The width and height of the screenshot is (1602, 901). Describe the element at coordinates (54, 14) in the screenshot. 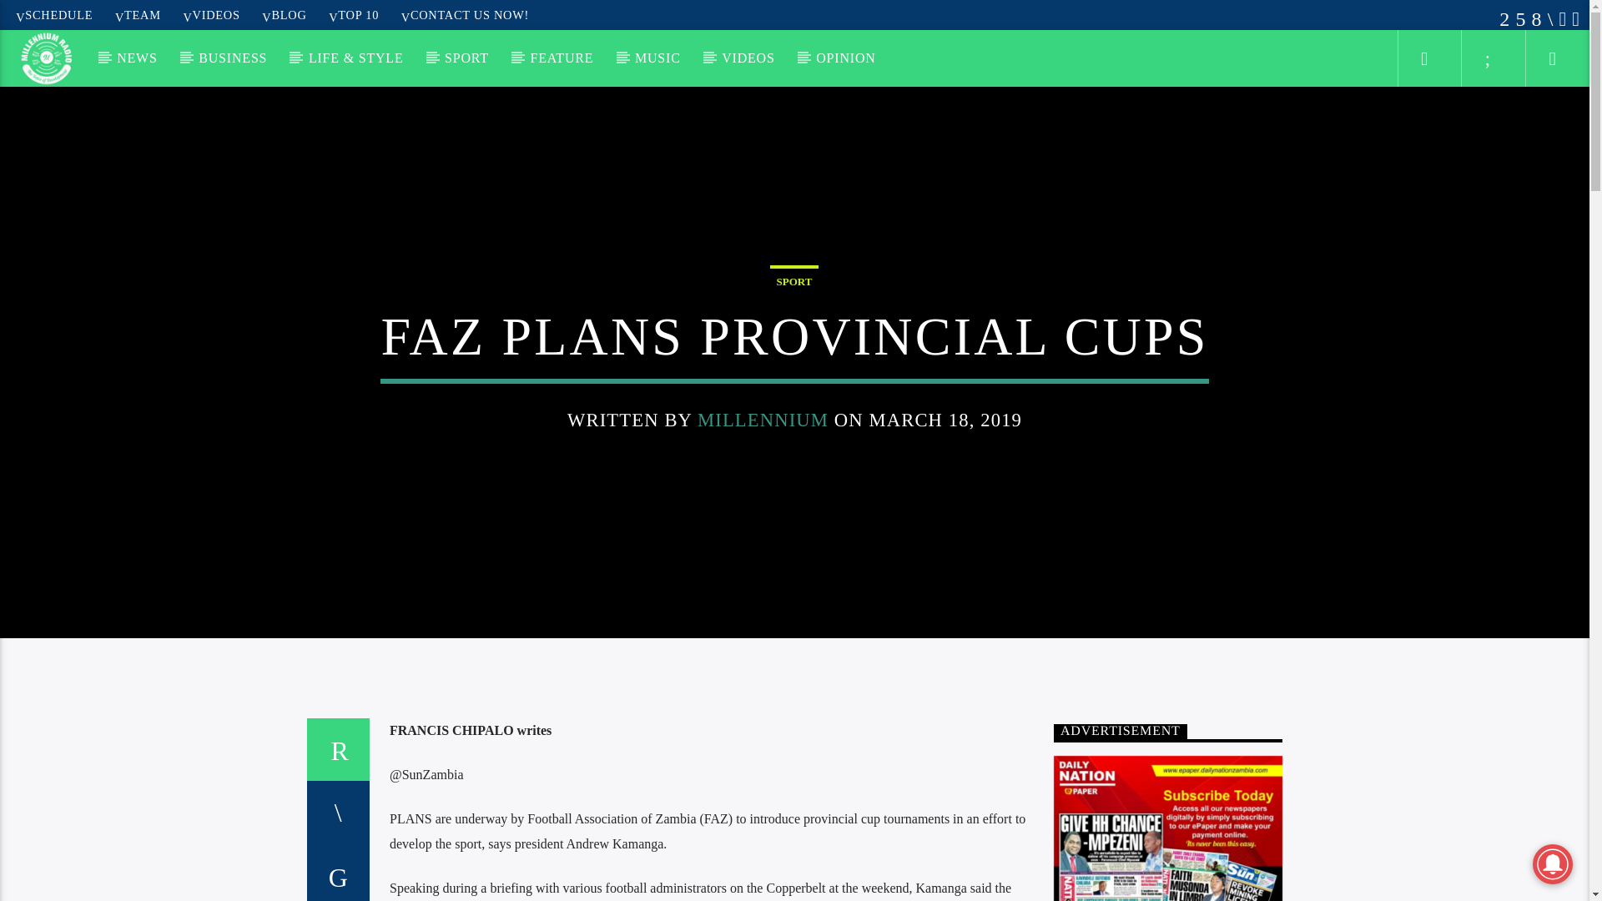

I see `SCHEDULE` at that location.